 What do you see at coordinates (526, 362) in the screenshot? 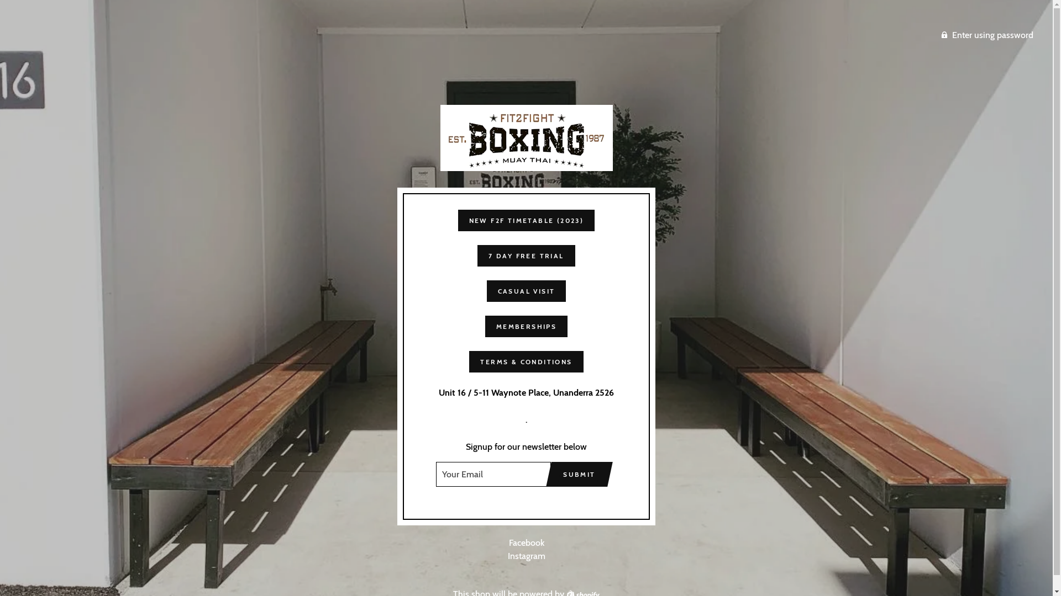
I see `TERMS & CONDITIONS` at bounding box center [526, 362].